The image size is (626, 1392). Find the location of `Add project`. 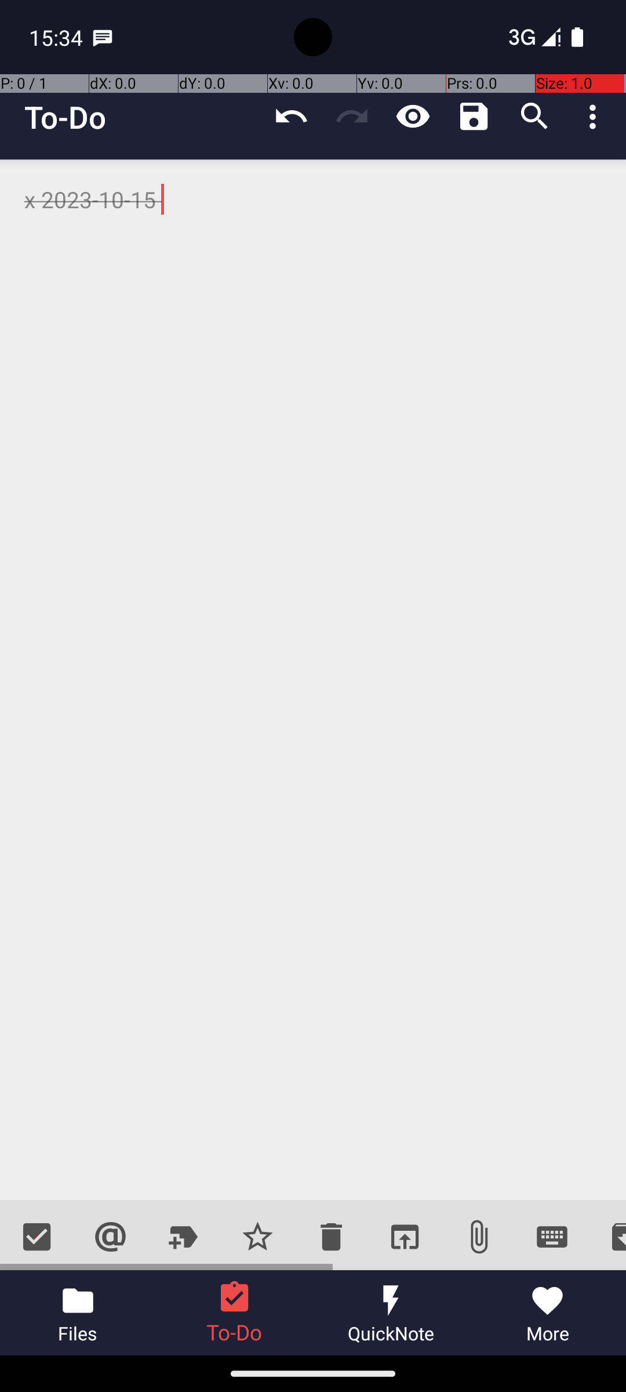

Add project is located at coordinates (184, 1237).